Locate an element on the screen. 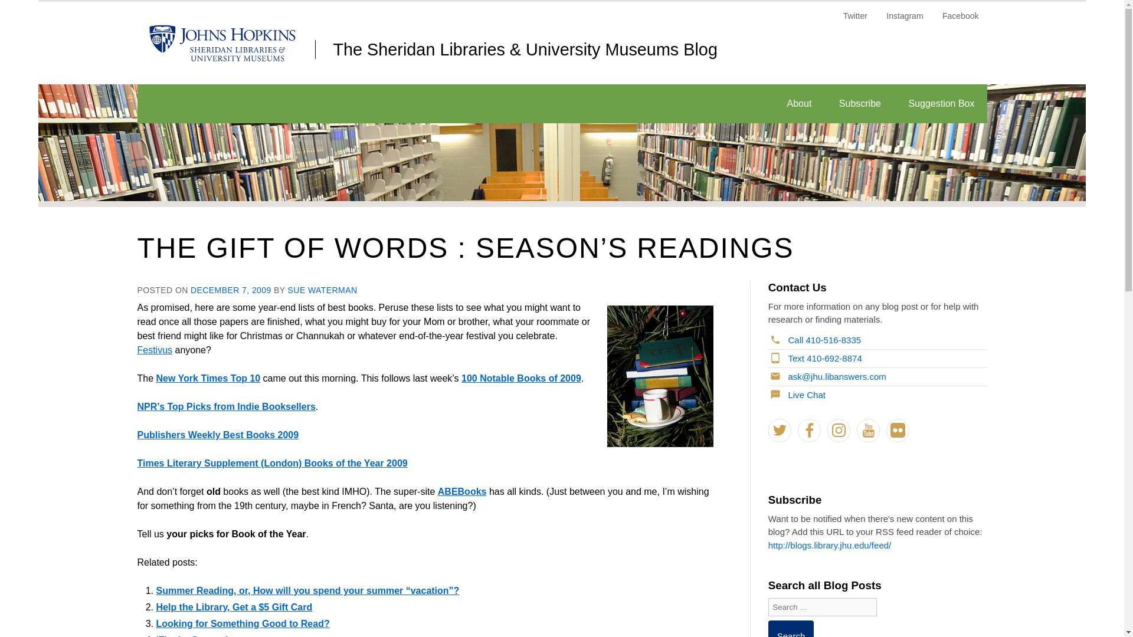 The width and height of the screenshot is (1133, 637). Instagram is located at coordinates (839, 430).